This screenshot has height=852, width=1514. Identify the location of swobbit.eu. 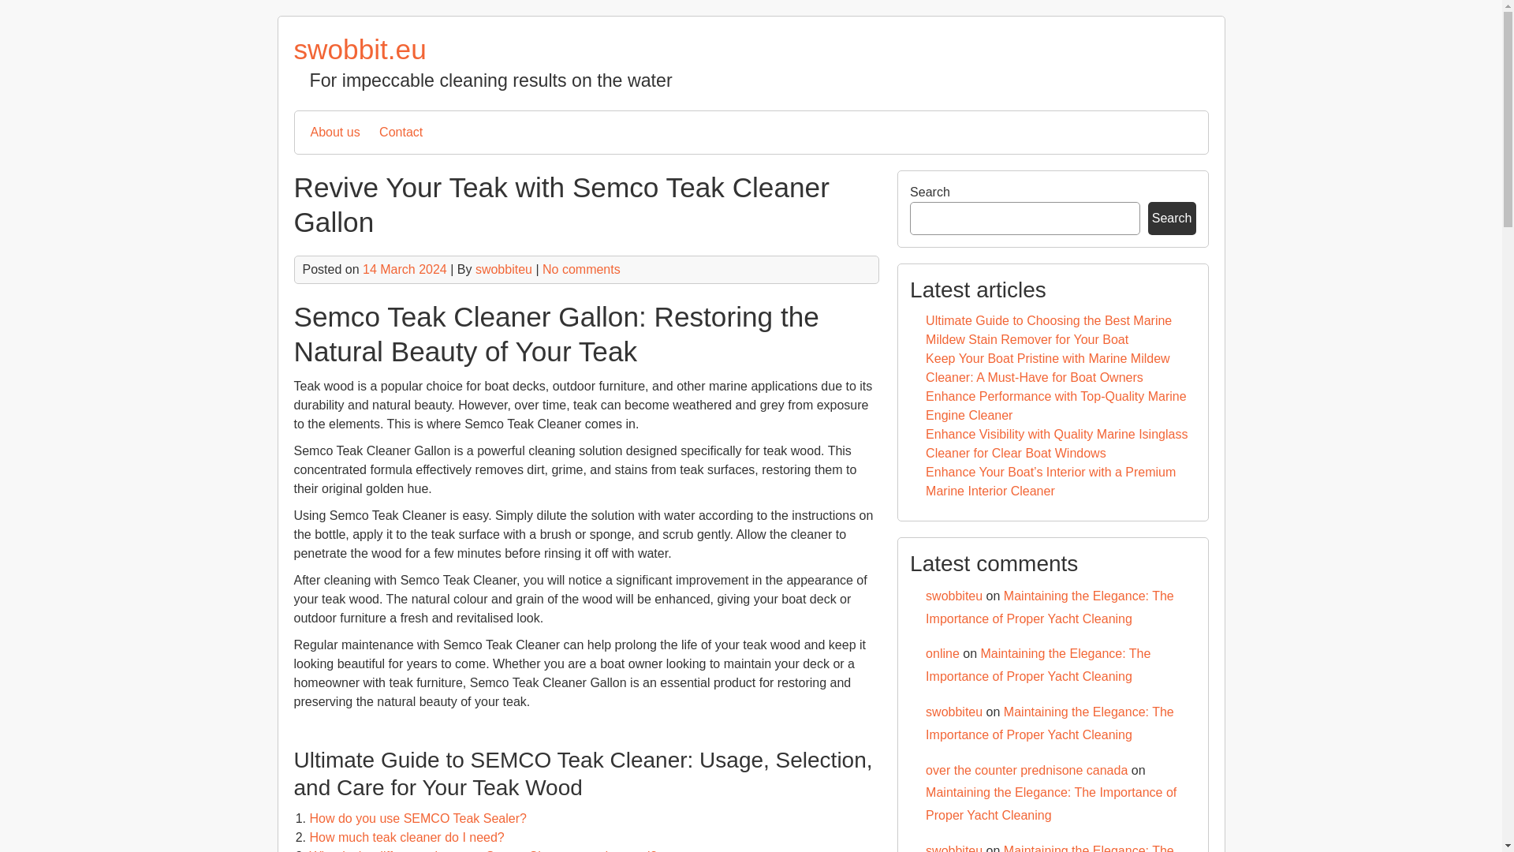
(360, 49).